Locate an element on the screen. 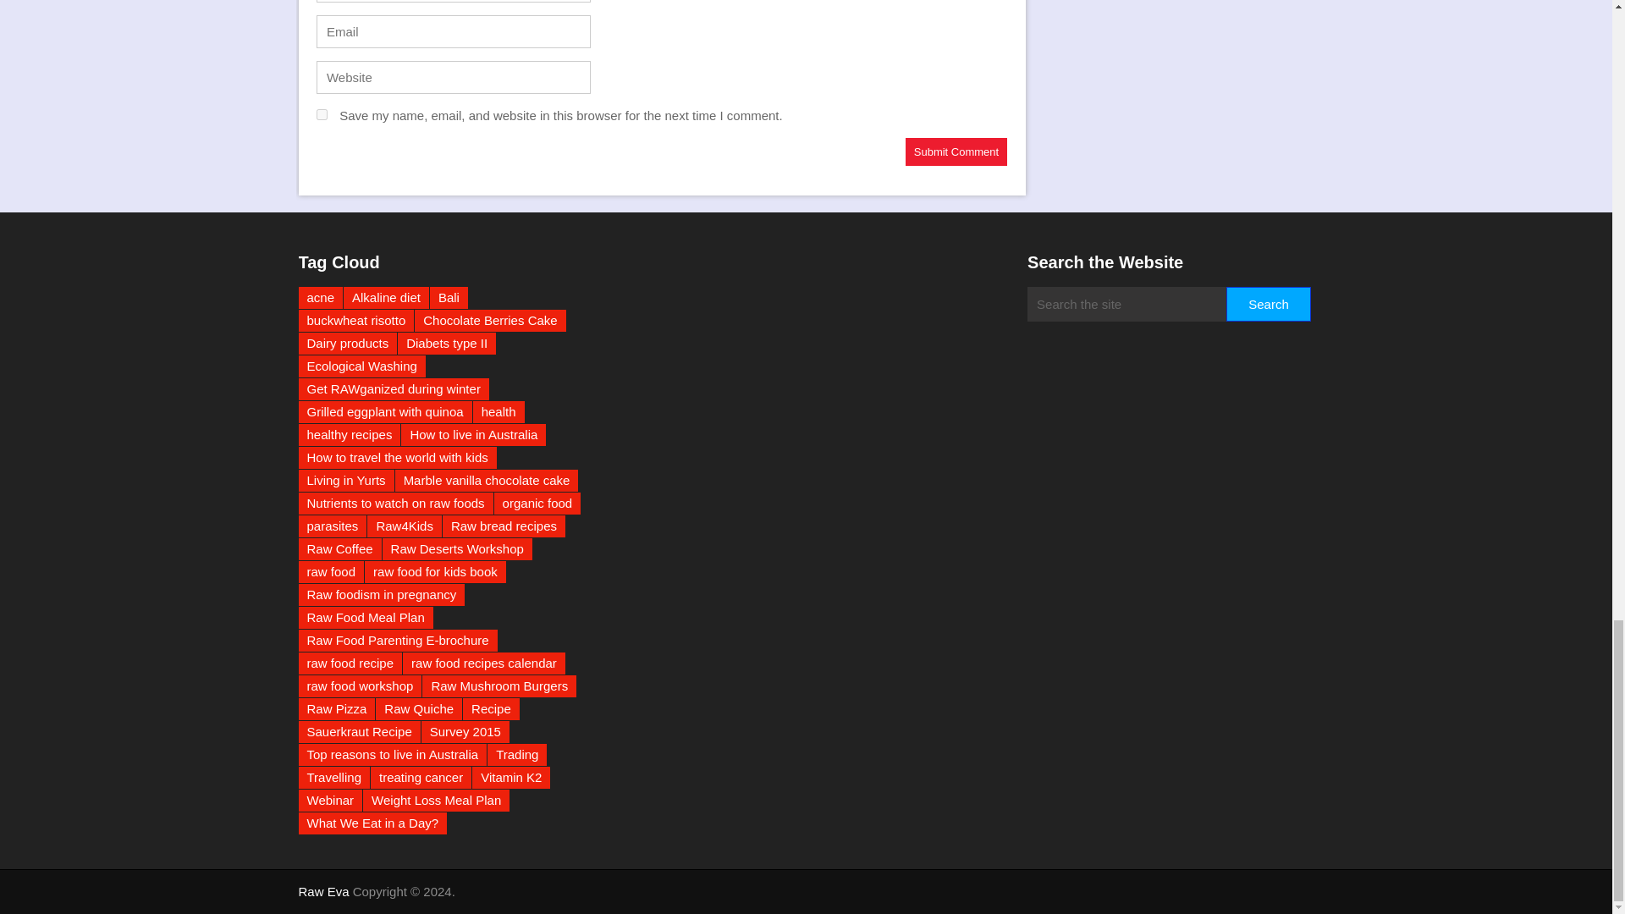  Submit Comment is located at coordinates (956, 151).